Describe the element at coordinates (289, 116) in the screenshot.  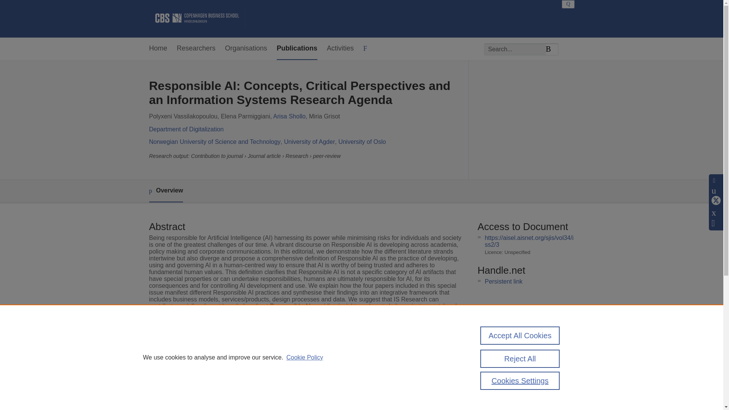
I see `Arisa Shollo` at that location.